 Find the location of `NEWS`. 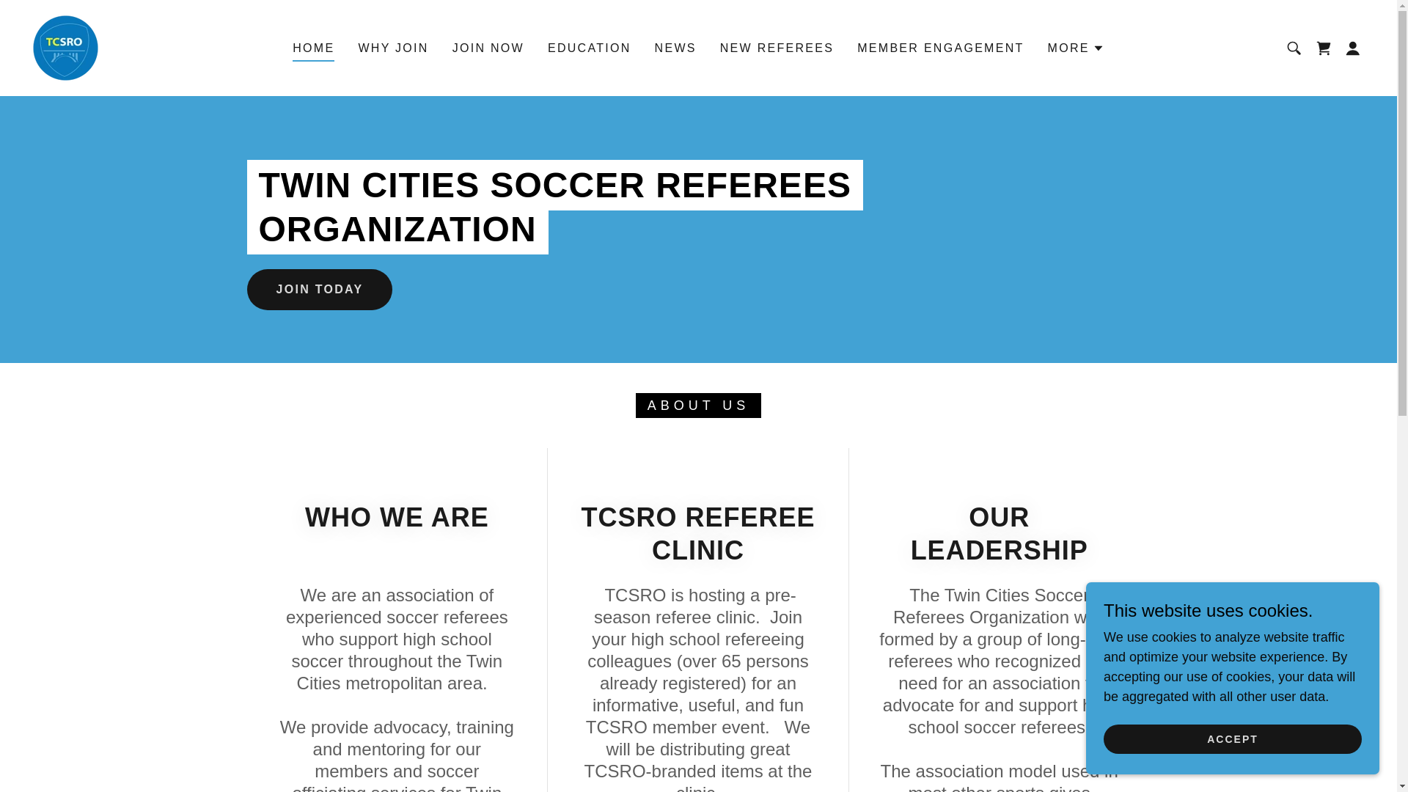

NEWS is located at coordinates (676, 48).